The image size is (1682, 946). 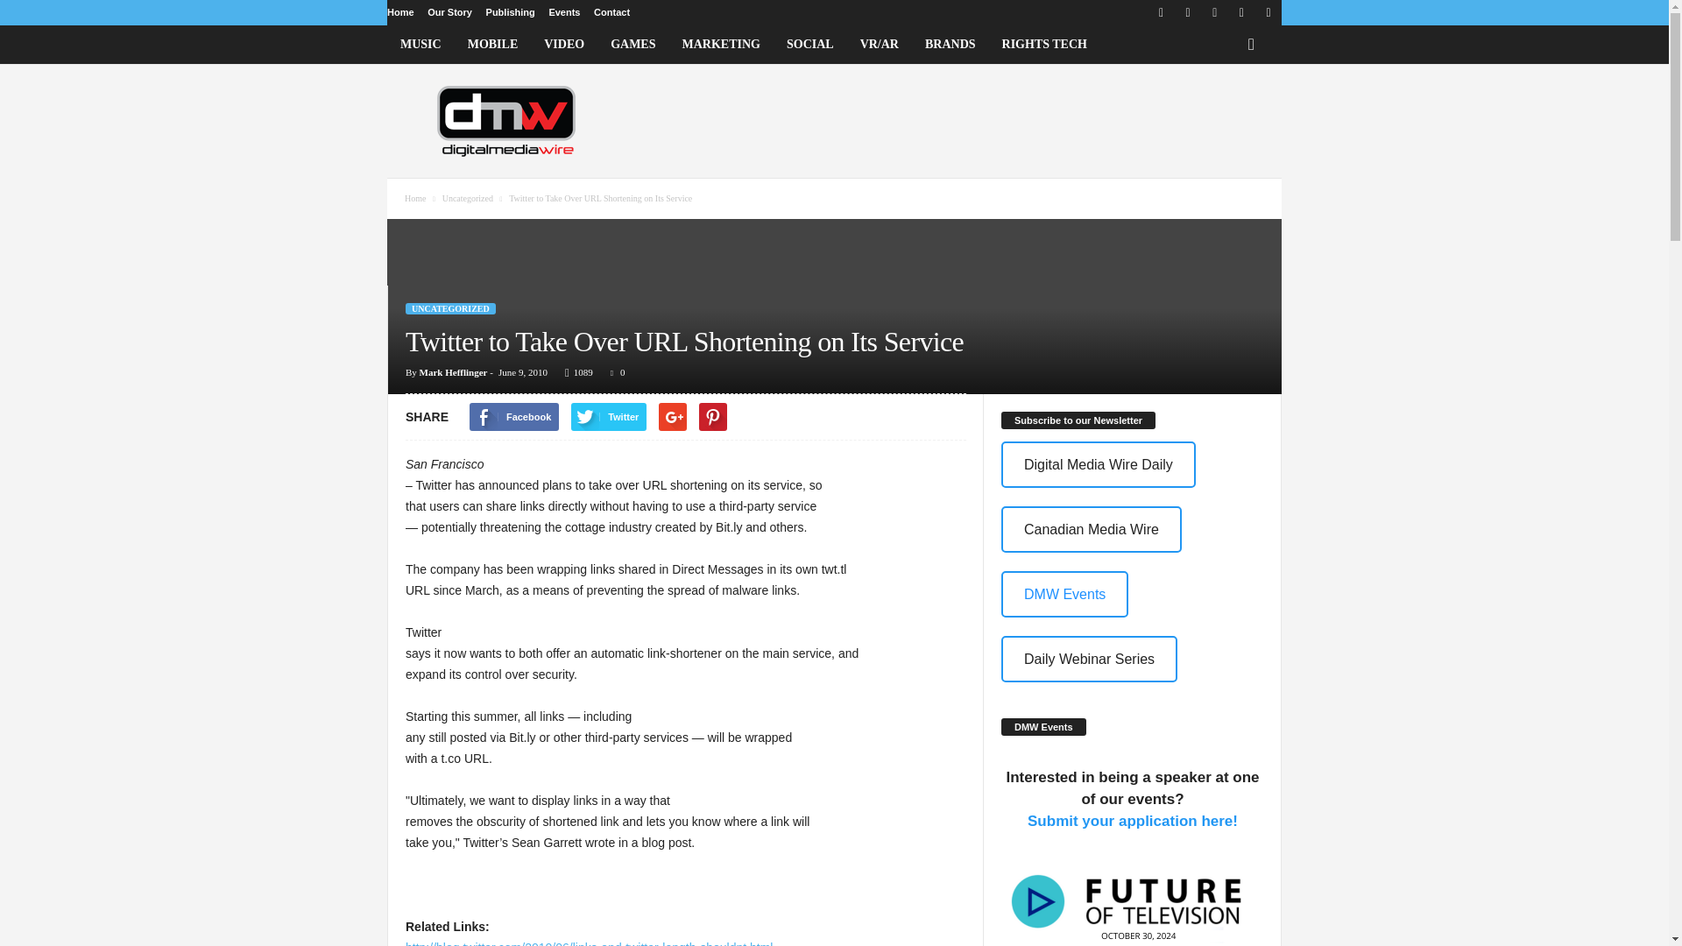 I want to click on MOBILE, so click(x=492, y=45).